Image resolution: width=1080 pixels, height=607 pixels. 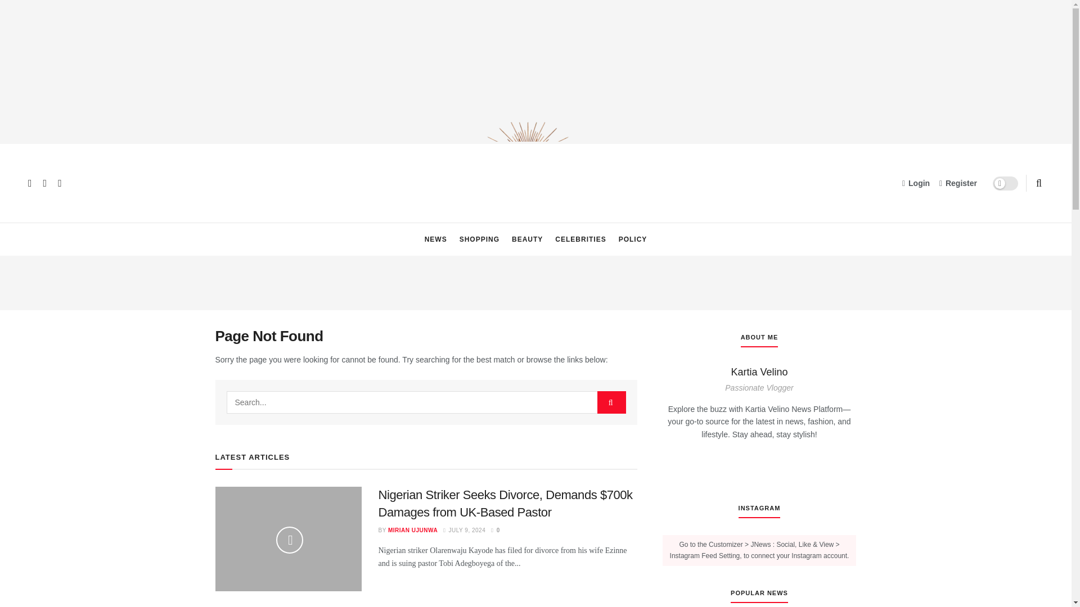 I want to click on BEAUTY, so click(x=528, y=239).